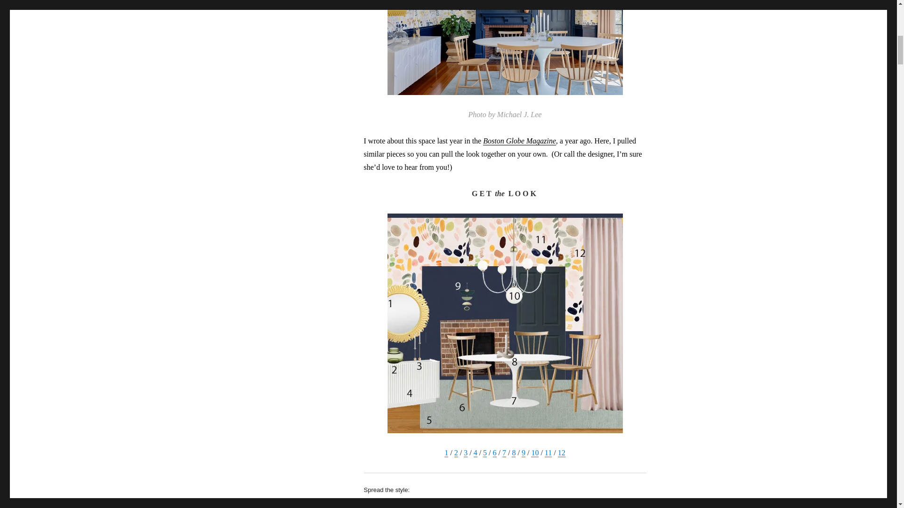 The width and height of the screenshot is (904, 508). I want to click on Twitter, so click(382, 503).